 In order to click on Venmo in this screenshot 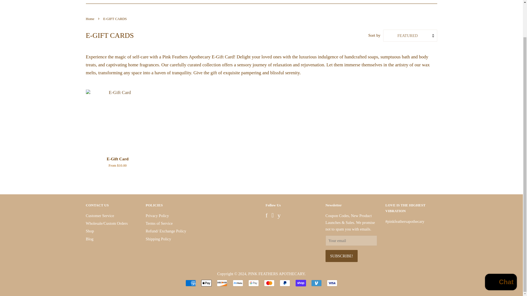, I will do `click(316, 283)`.